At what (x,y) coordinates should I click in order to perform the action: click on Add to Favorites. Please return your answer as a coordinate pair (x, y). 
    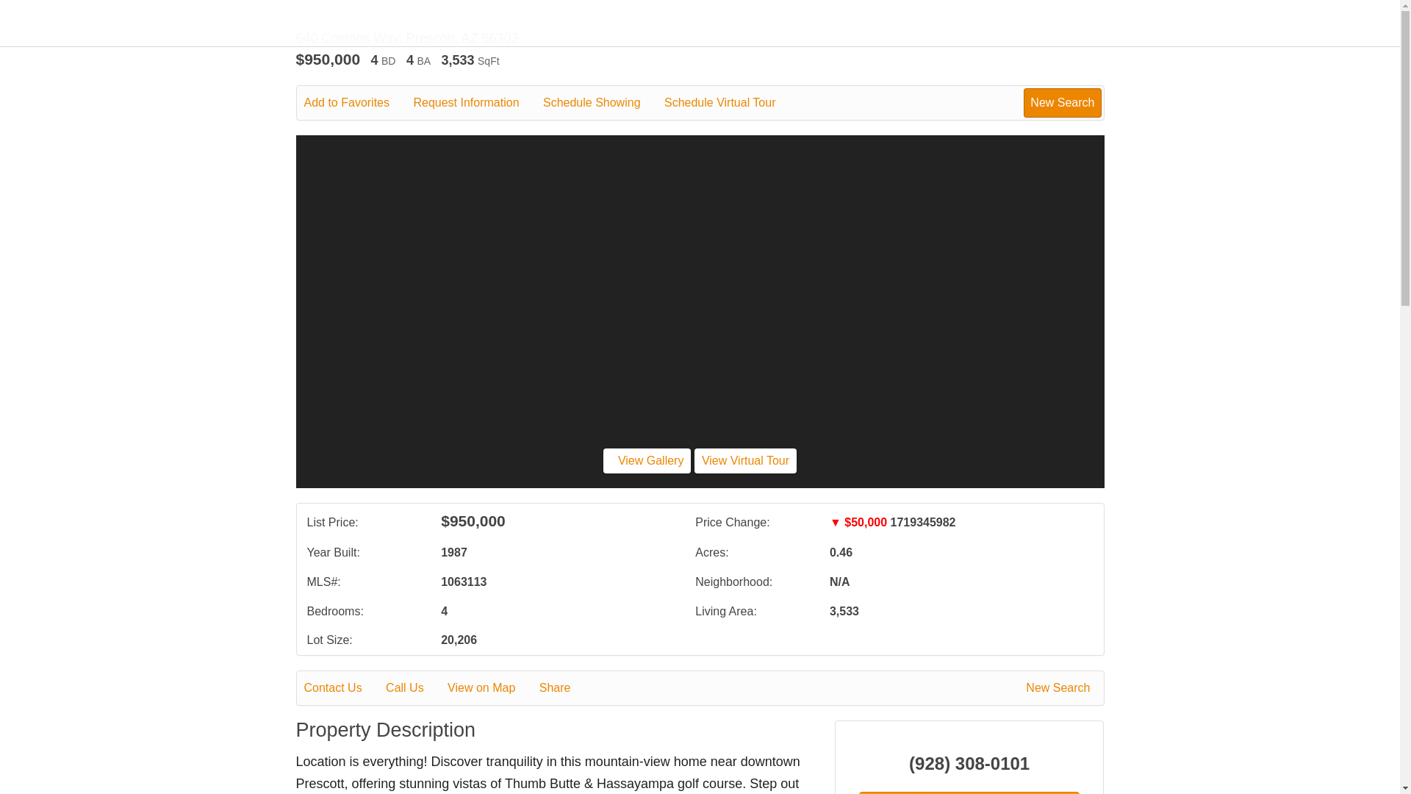
    Looking at the image, I should click on (357, 103).